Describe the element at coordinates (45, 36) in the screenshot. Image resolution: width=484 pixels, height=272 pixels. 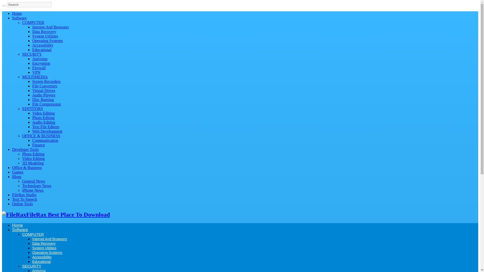
I see `System Utilities` at that location.